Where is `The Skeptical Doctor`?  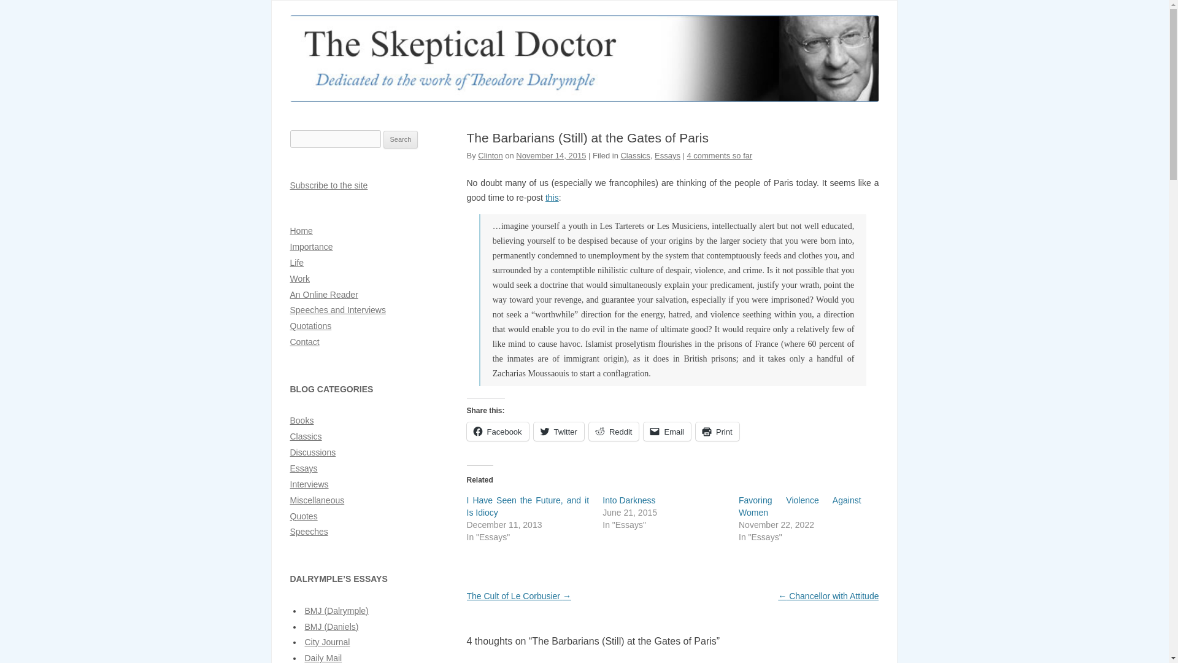 The Skeptical Doctor is located at coordinates (584, 98).